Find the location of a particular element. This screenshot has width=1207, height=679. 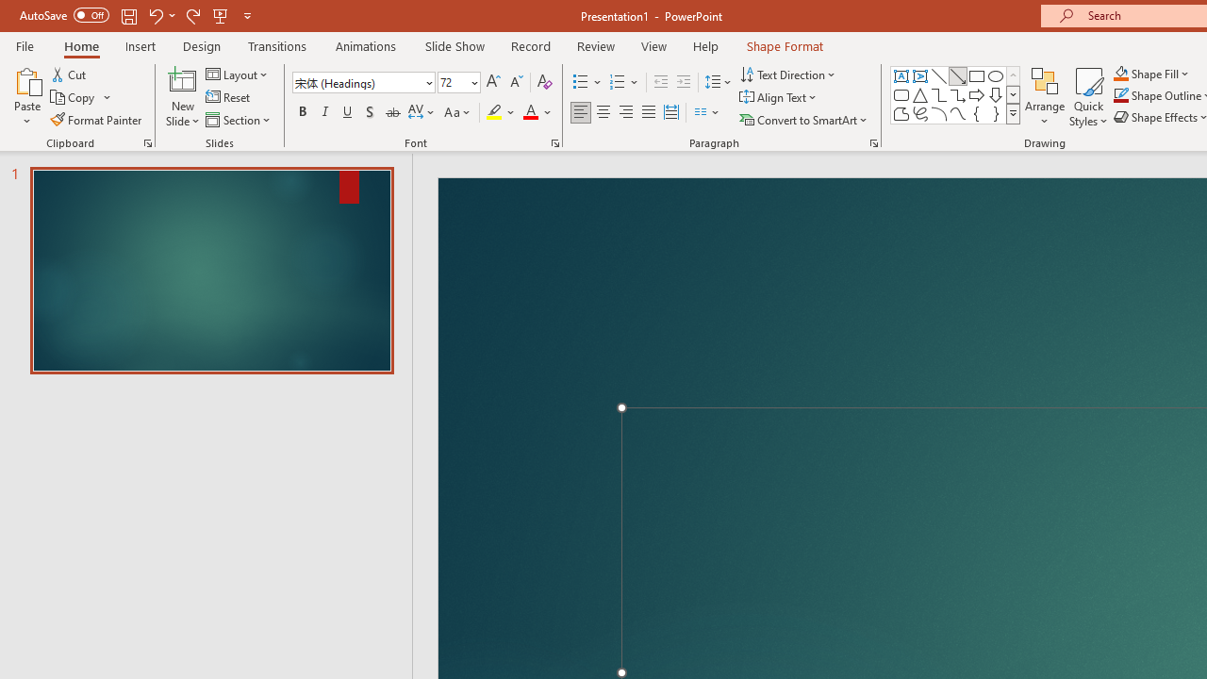

Text Direction is located at coordinates (788, 74).